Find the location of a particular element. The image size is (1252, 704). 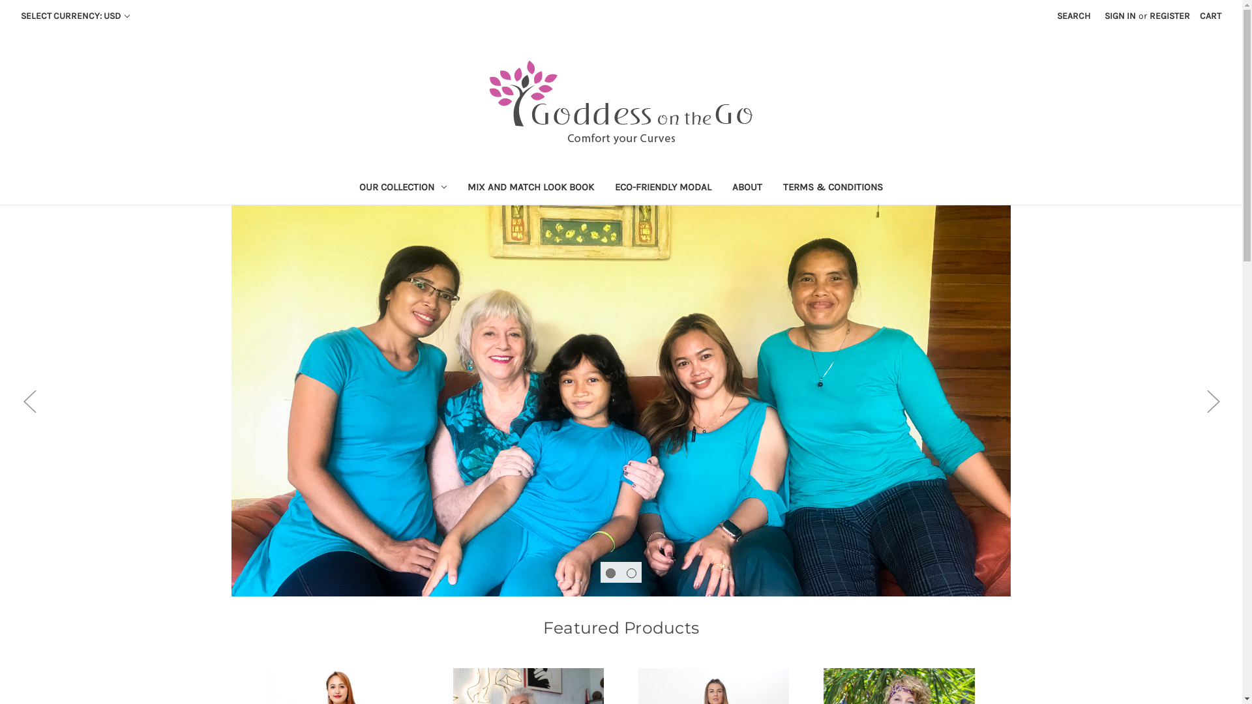

OUR COLLECTION is located at coordinates (403, 189).